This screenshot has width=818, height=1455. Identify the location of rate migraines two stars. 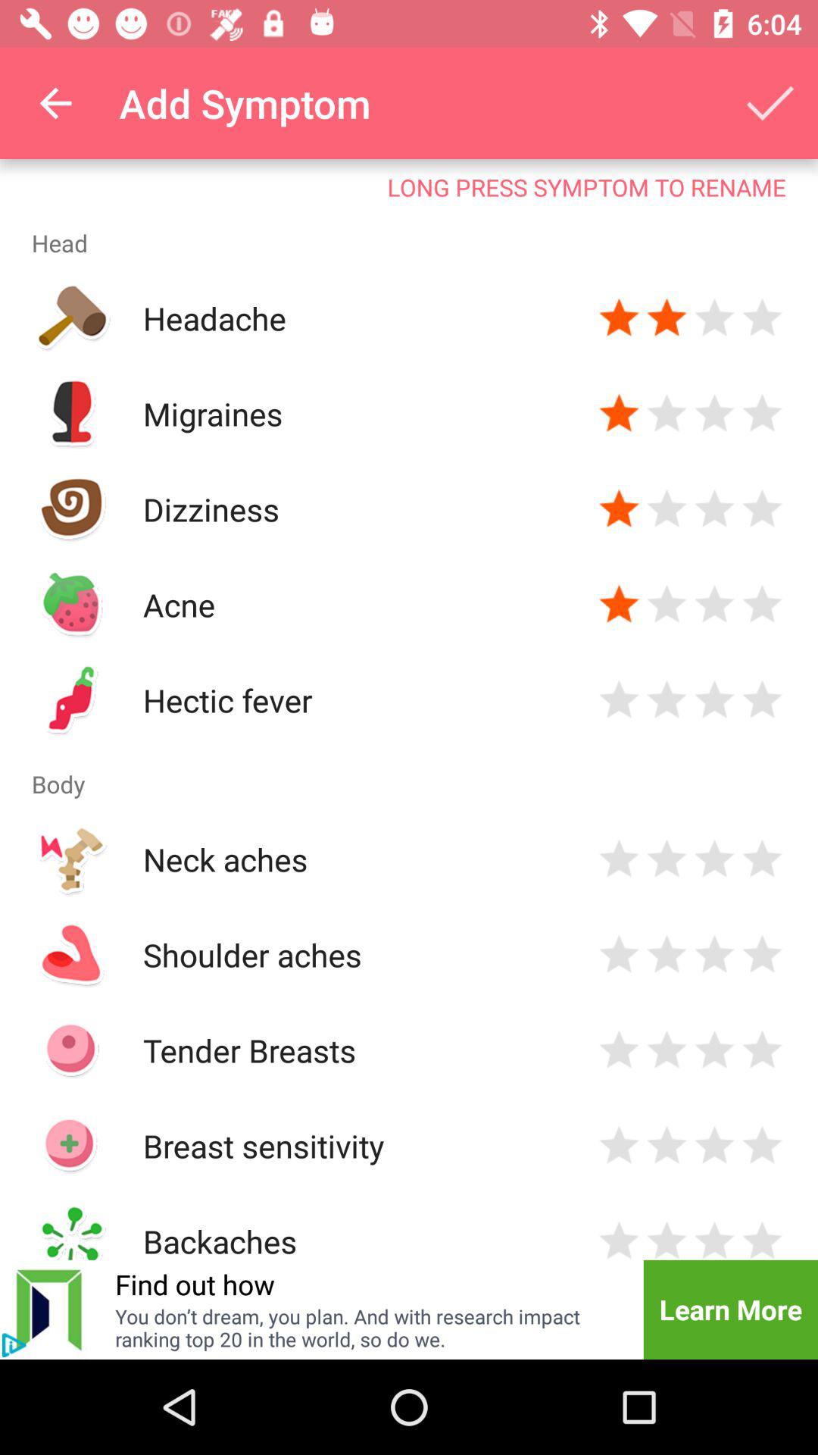
(667, 414).